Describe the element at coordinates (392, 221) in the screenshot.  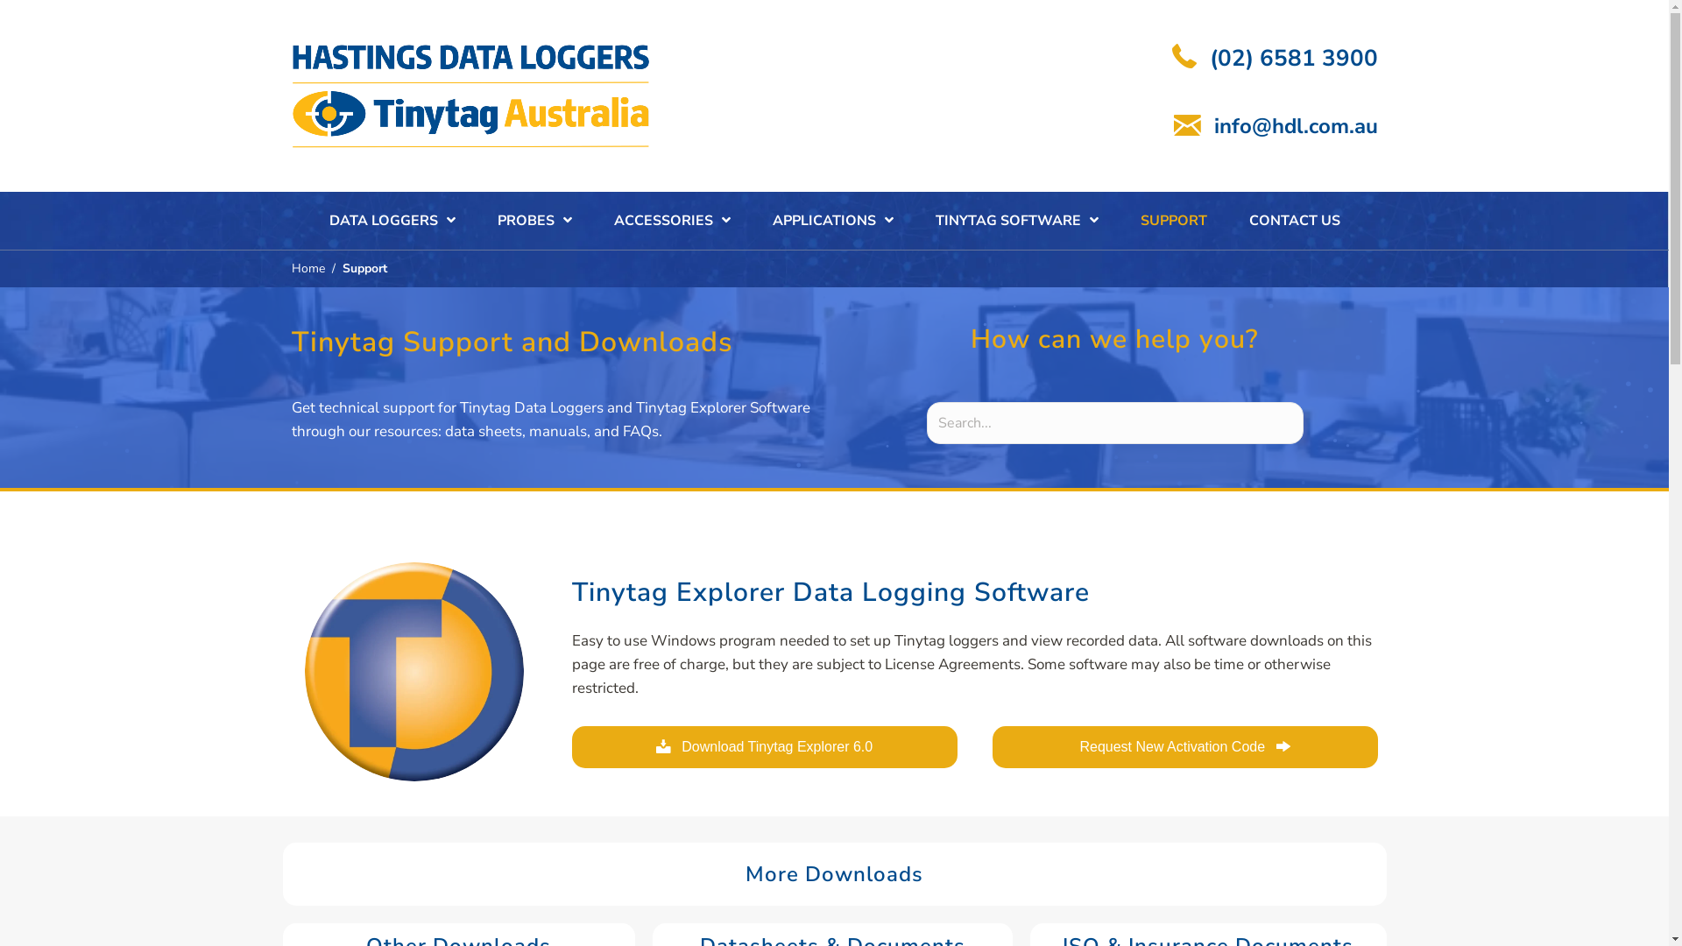
I see `DATA LOGGERS` at that location.